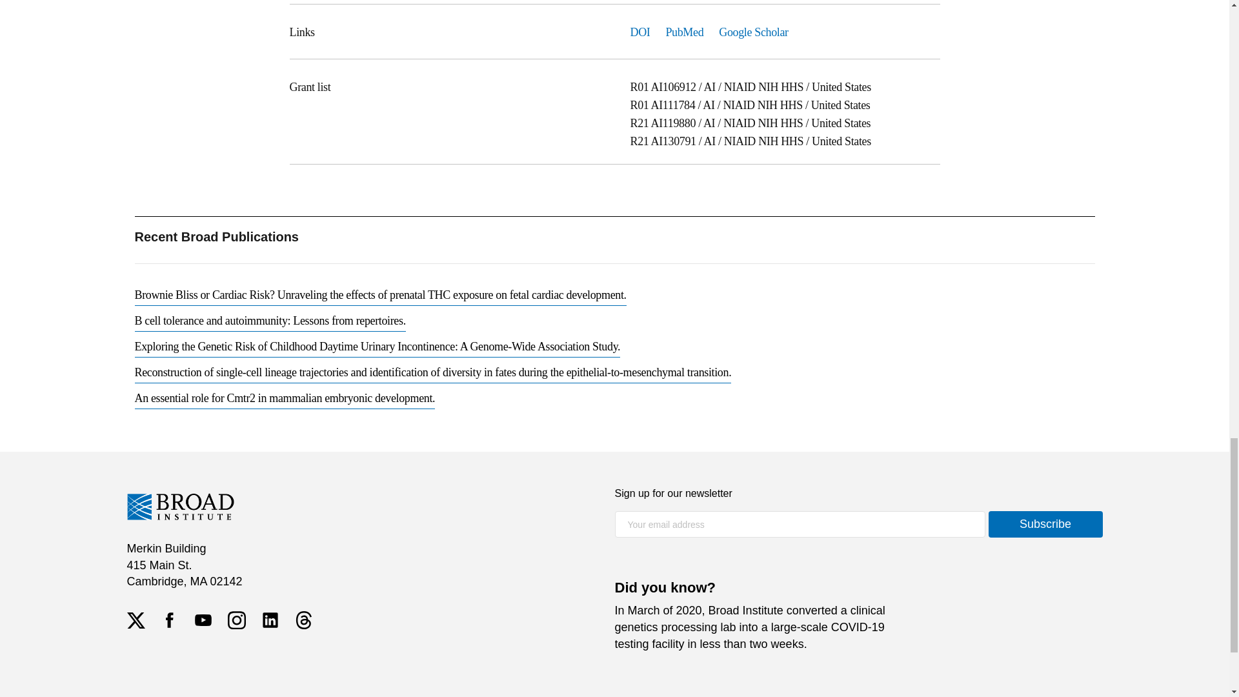 The width and height of the screenshot is (1239, 697). I want to click on Subscribe, so click(1045, 524).